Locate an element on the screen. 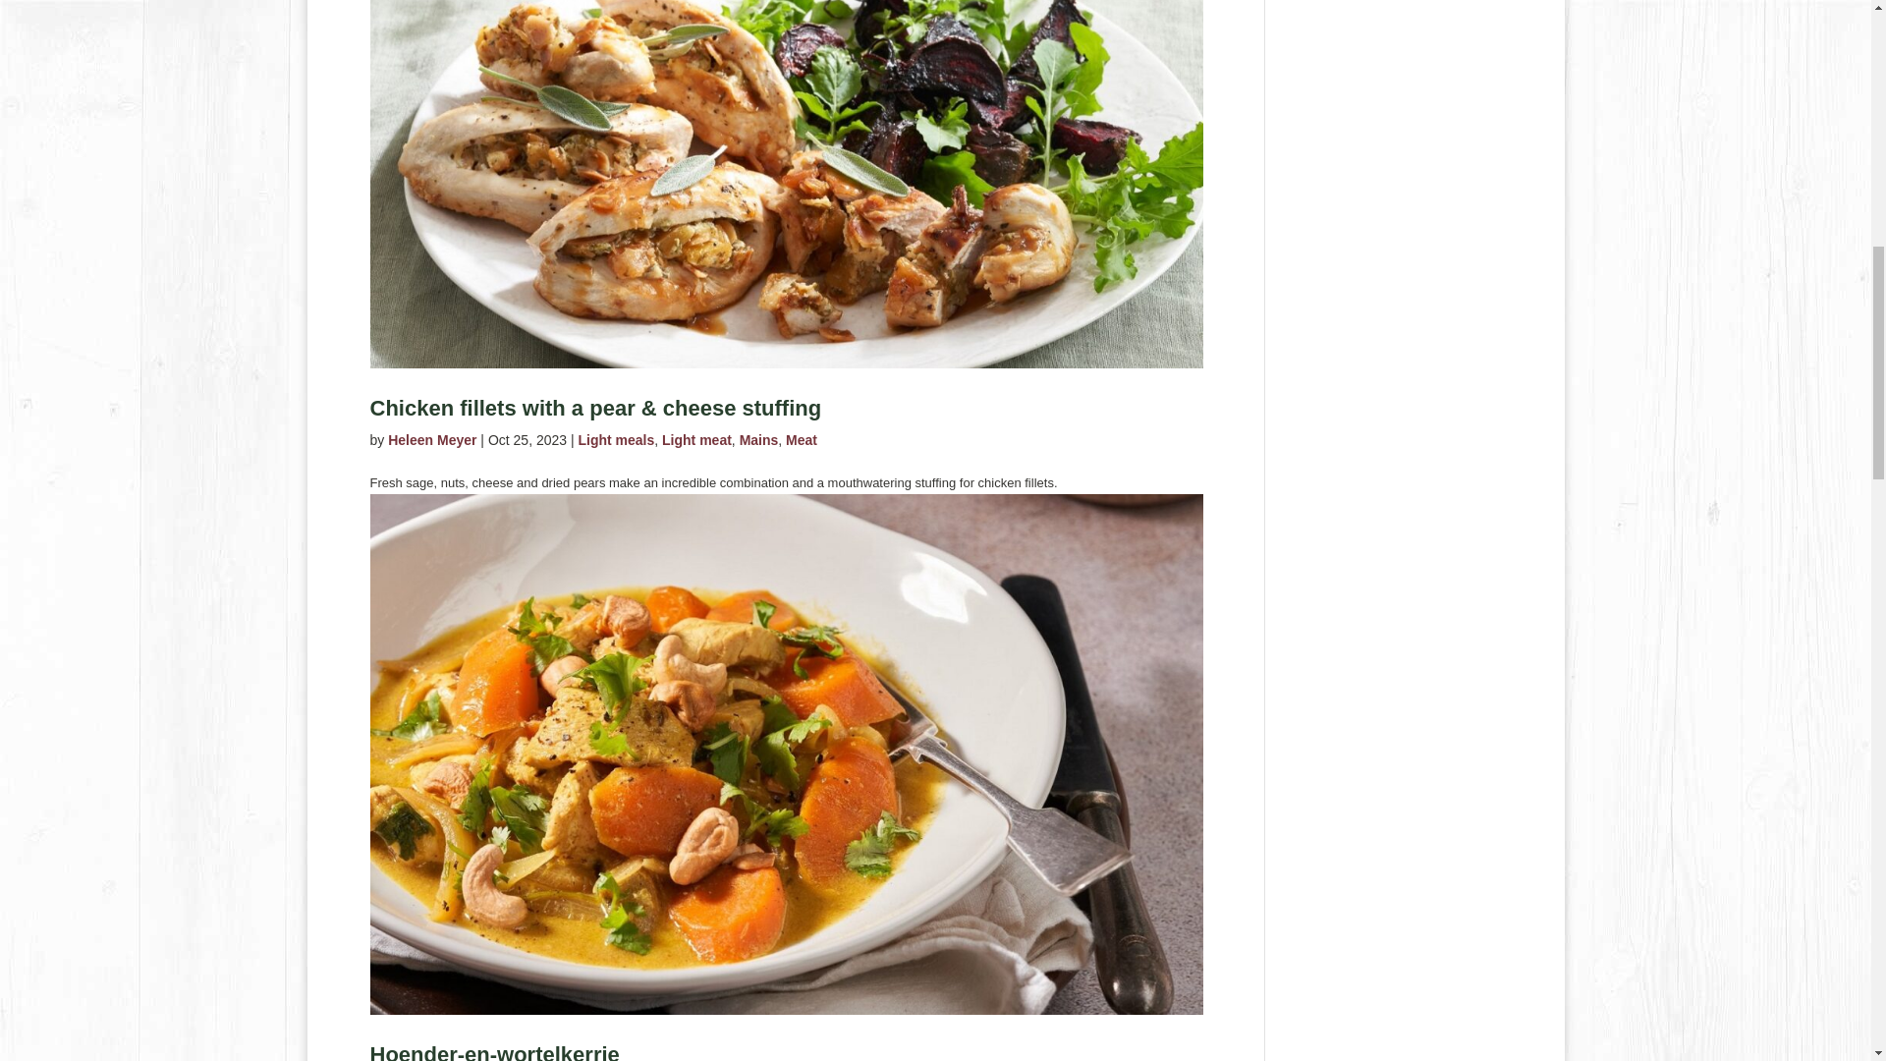 The image size is (1886, 1061). Meat is located at coordinates (802, 439).